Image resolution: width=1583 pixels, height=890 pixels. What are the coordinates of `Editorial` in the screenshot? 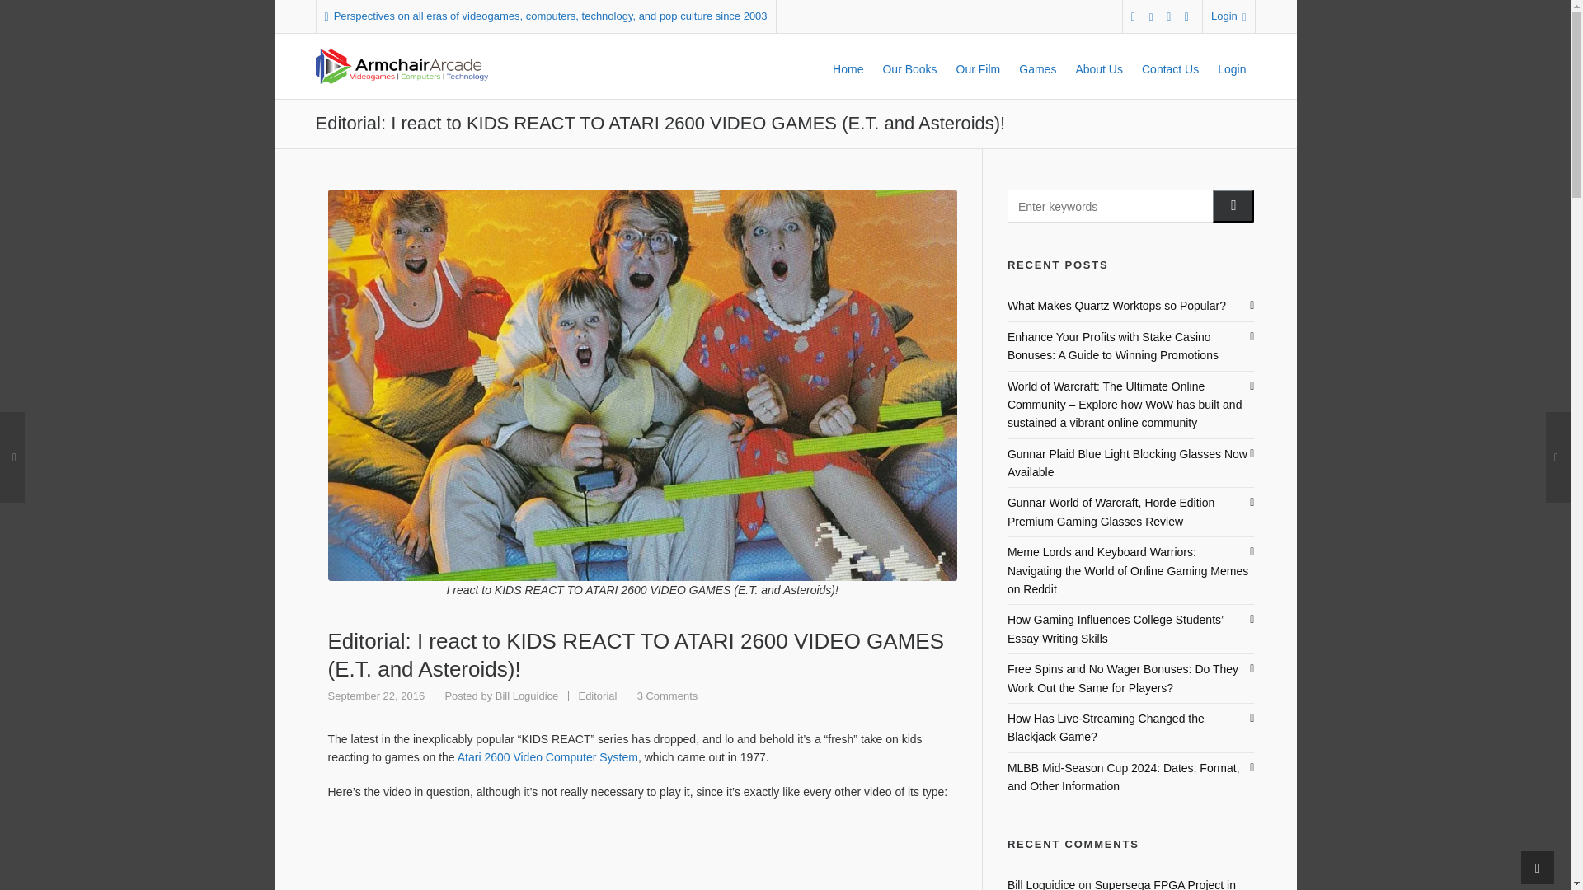 It's located at (597, 696).